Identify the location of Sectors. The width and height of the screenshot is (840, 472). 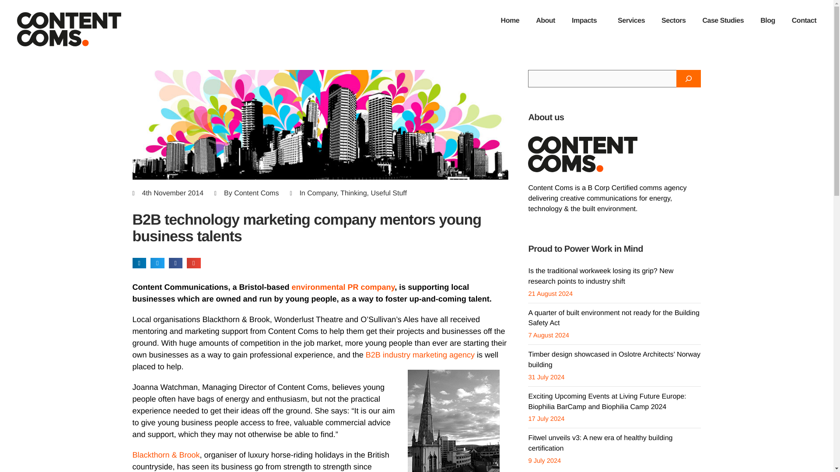
(673, 21).